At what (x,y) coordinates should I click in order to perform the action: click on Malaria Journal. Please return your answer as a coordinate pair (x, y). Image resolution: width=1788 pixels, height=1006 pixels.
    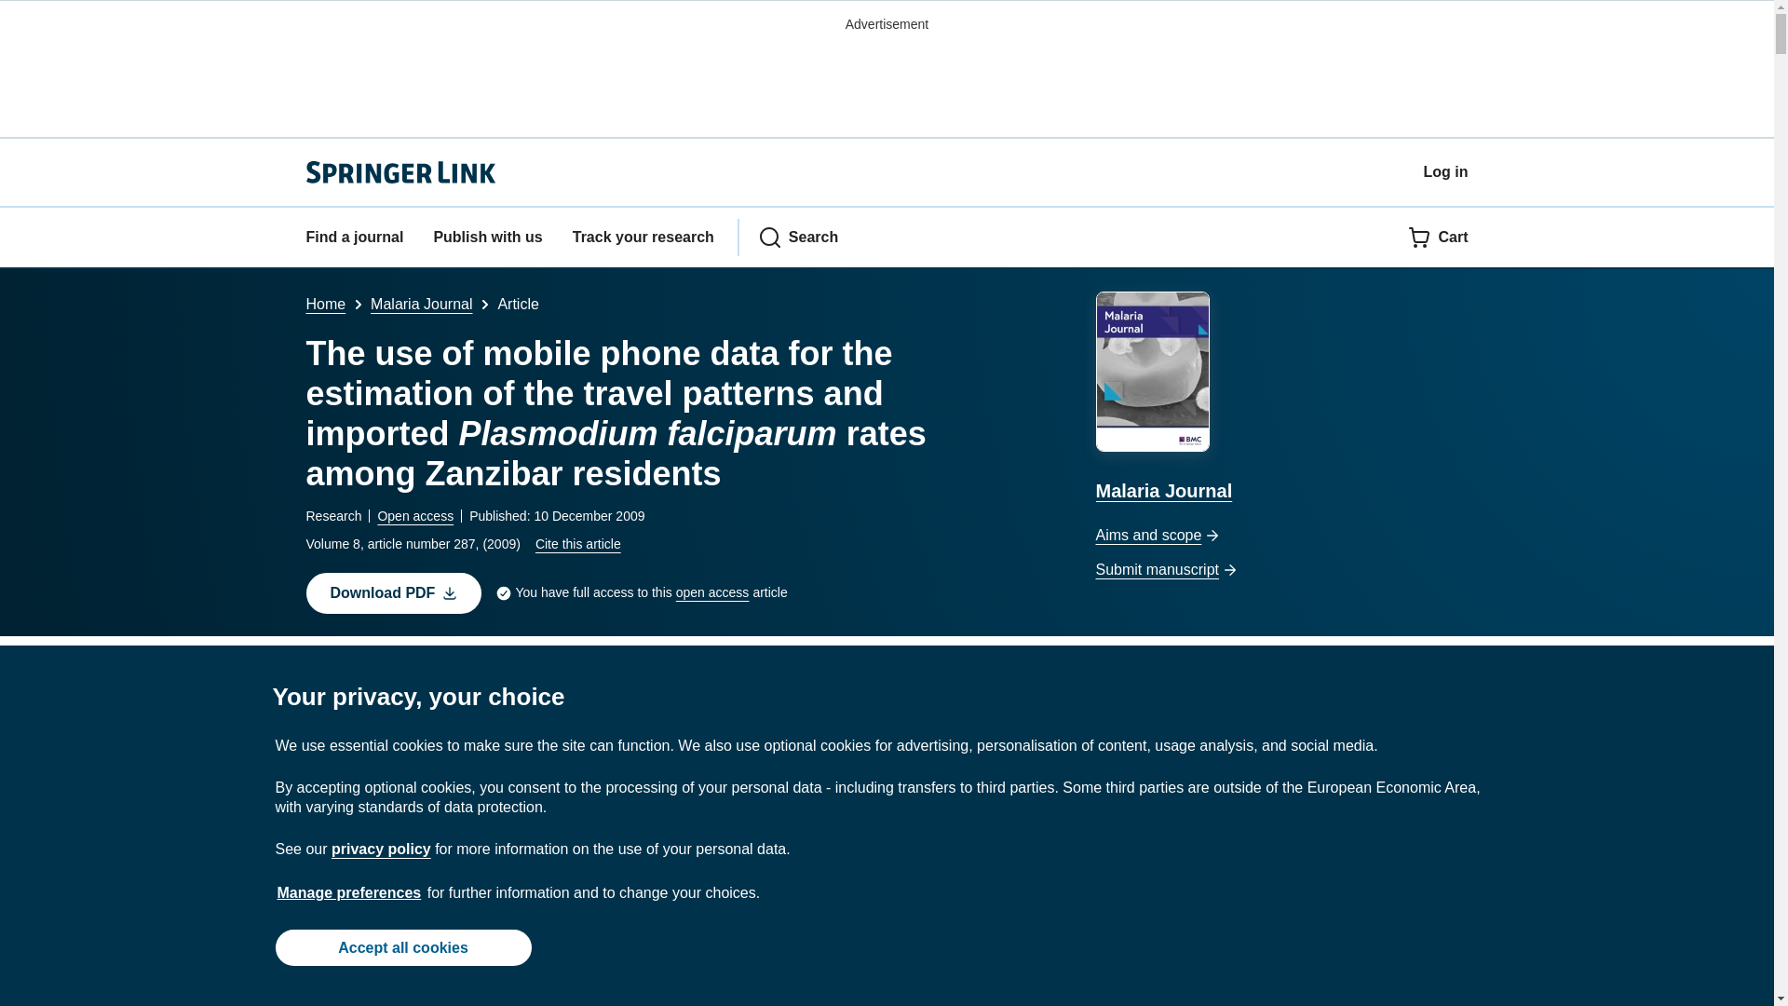
    Looking at the image, I should click on (421, 304).